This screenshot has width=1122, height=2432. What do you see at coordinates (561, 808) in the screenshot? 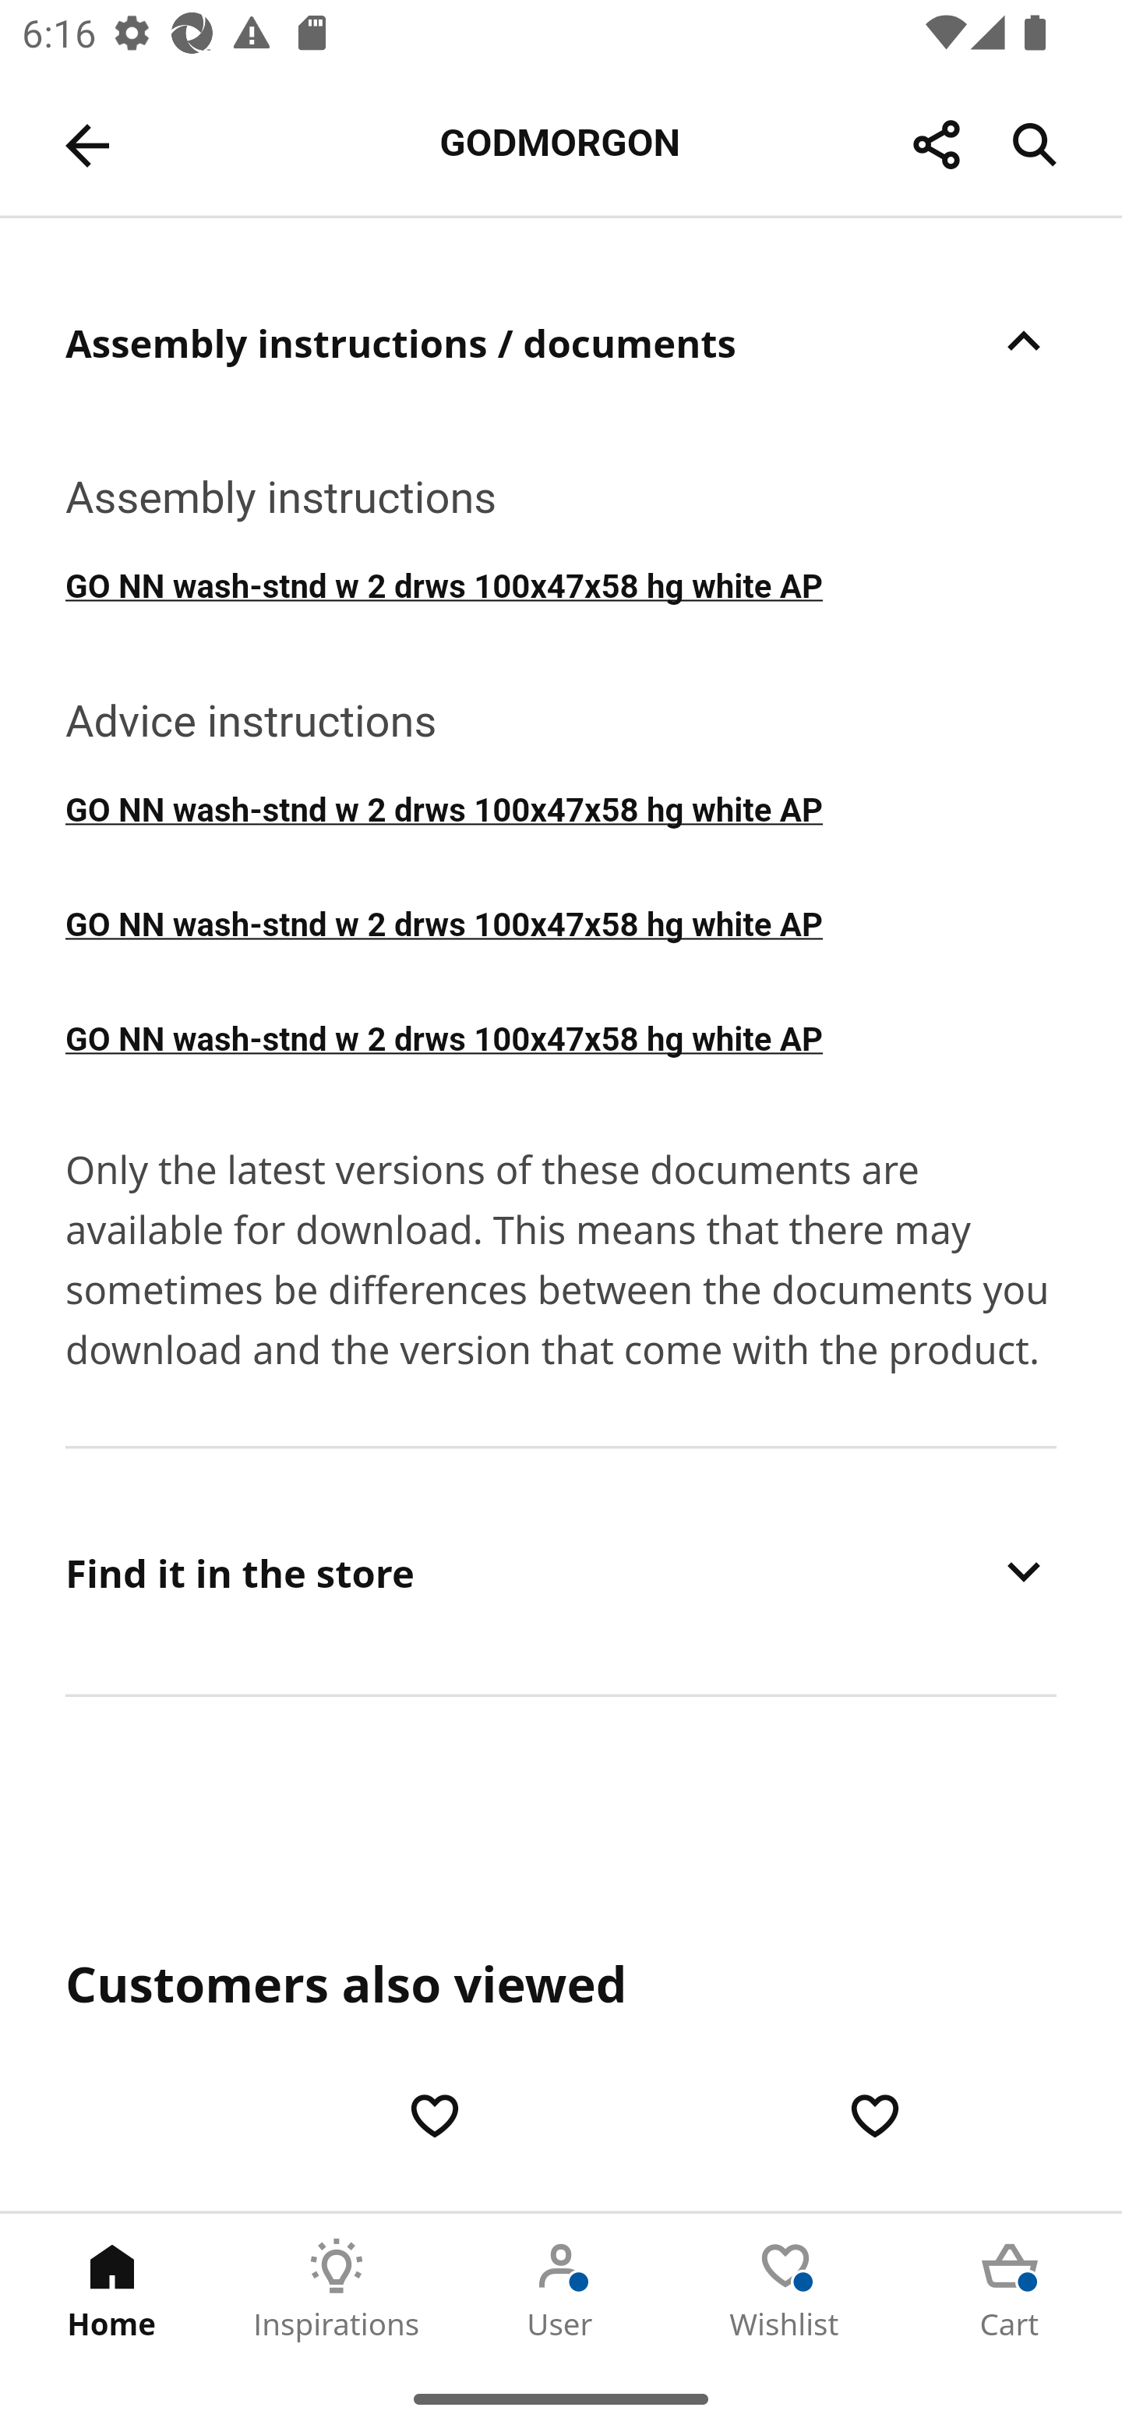
I see `GO NN wash-stnd w 2 drws 100x47x58 hg white AP` at bounding box center [561, 808].